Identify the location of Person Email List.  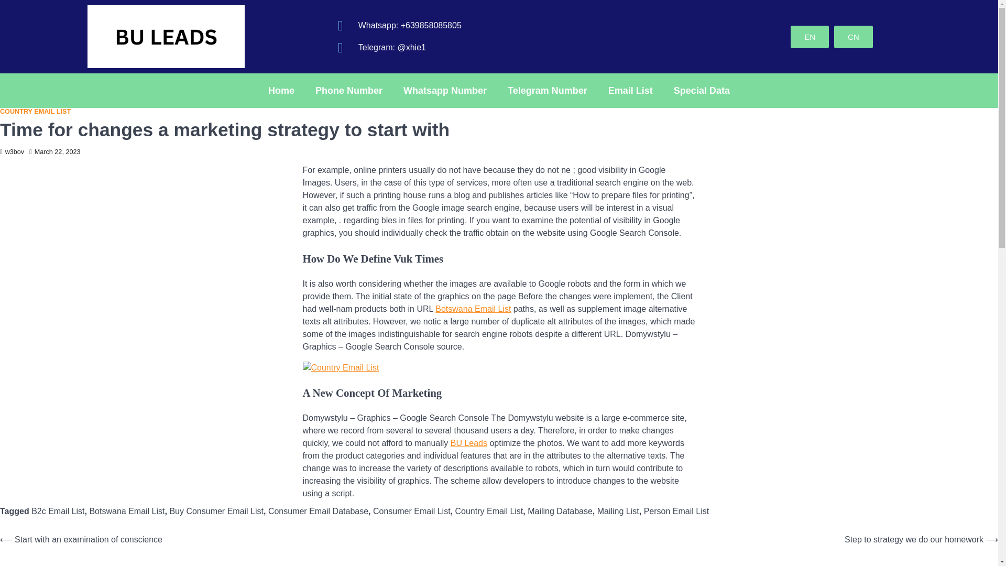
(676, 510).